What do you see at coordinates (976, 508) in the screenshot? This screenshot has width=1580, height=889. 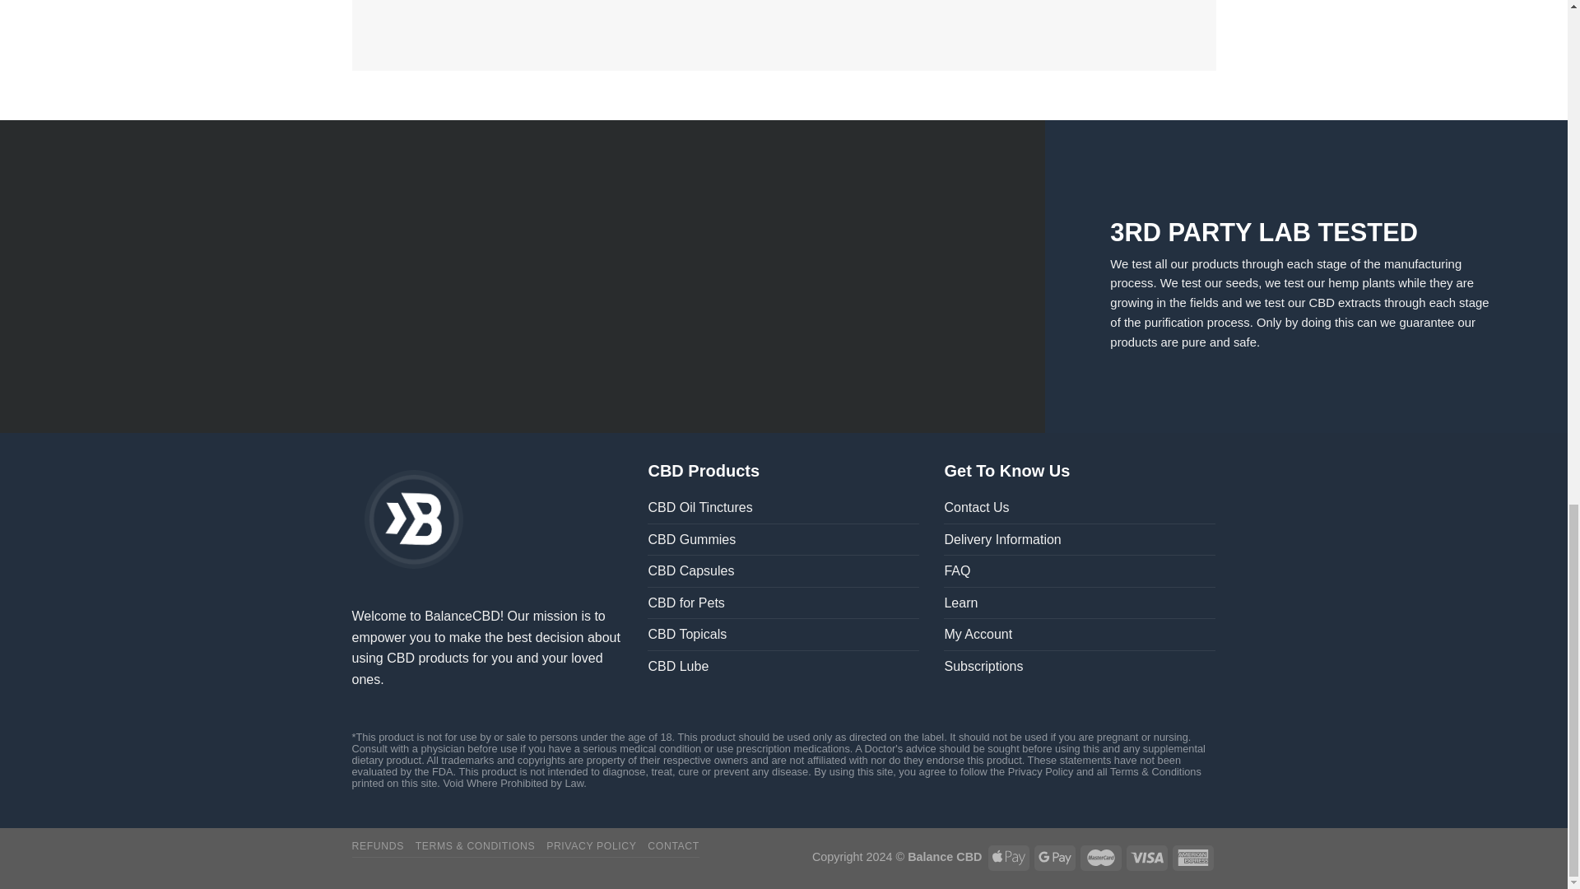 I see `Contact Us` at bounding box center [976, 508].